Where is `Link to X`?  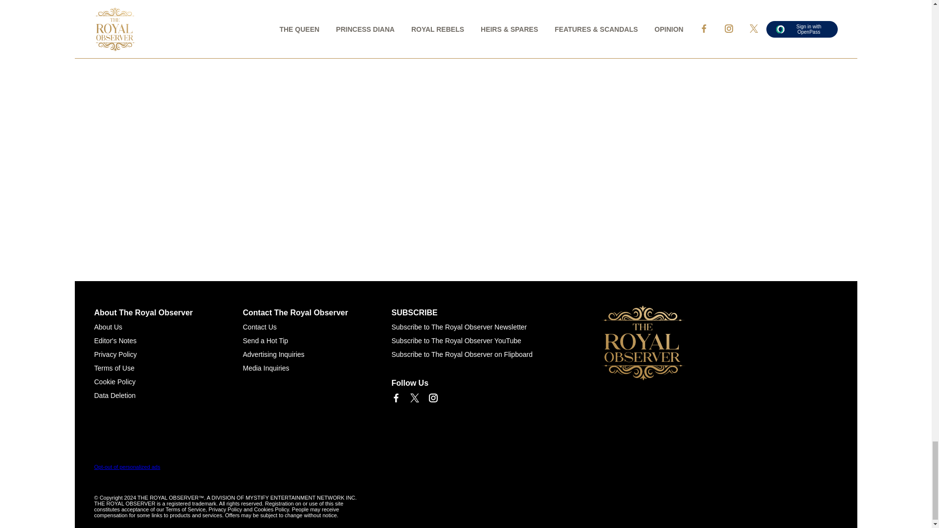
Link to X is located at coordinates (414, 397).